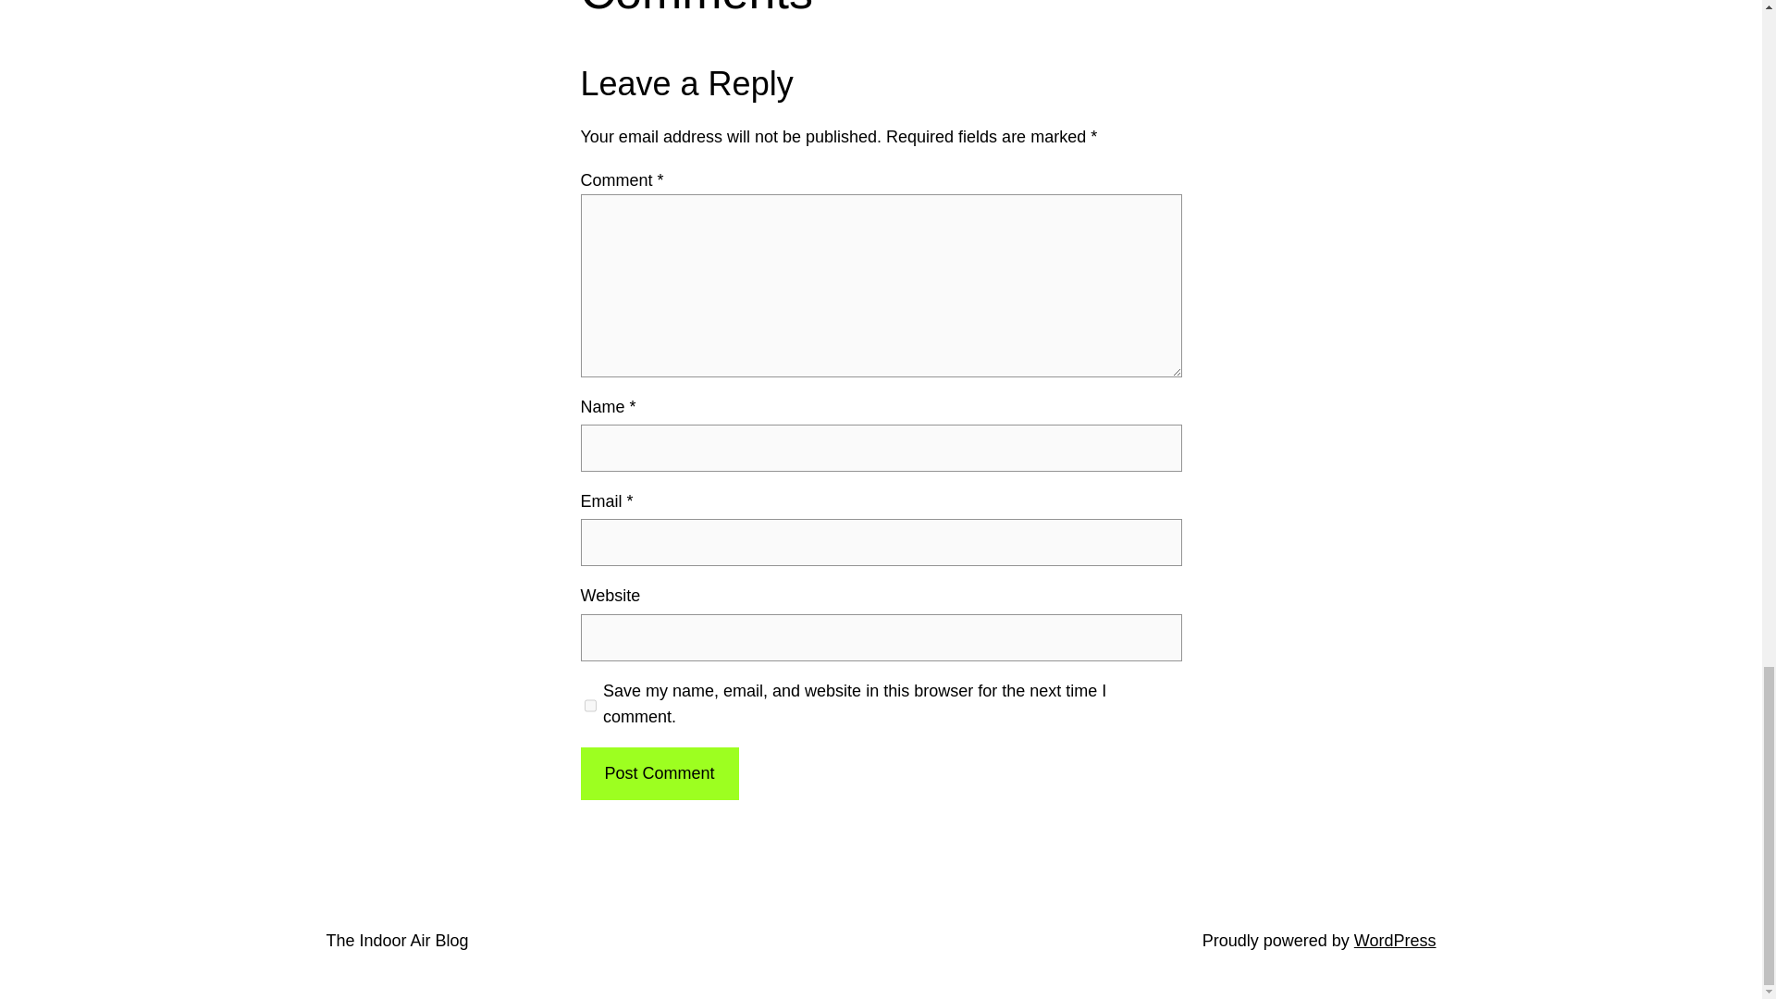 The width and height of the screenshot is (1776, 999). Describe the element at coordinates (1395, 940) in the screenshot. I see `WordPress` at that location.